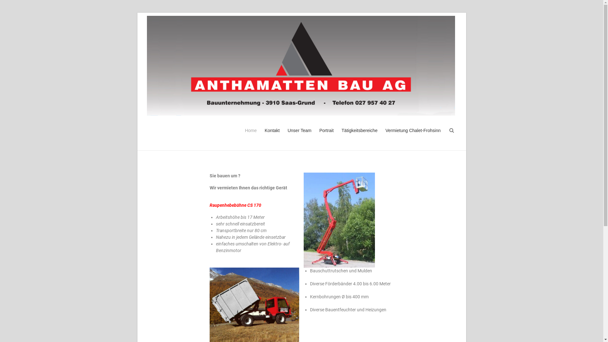 The width and height of the screenshot is (608, 342). Describe the element at coordinates (413, 136) in the screenshot. I see `Vermietung Chalet-Frohsinn` at that location.